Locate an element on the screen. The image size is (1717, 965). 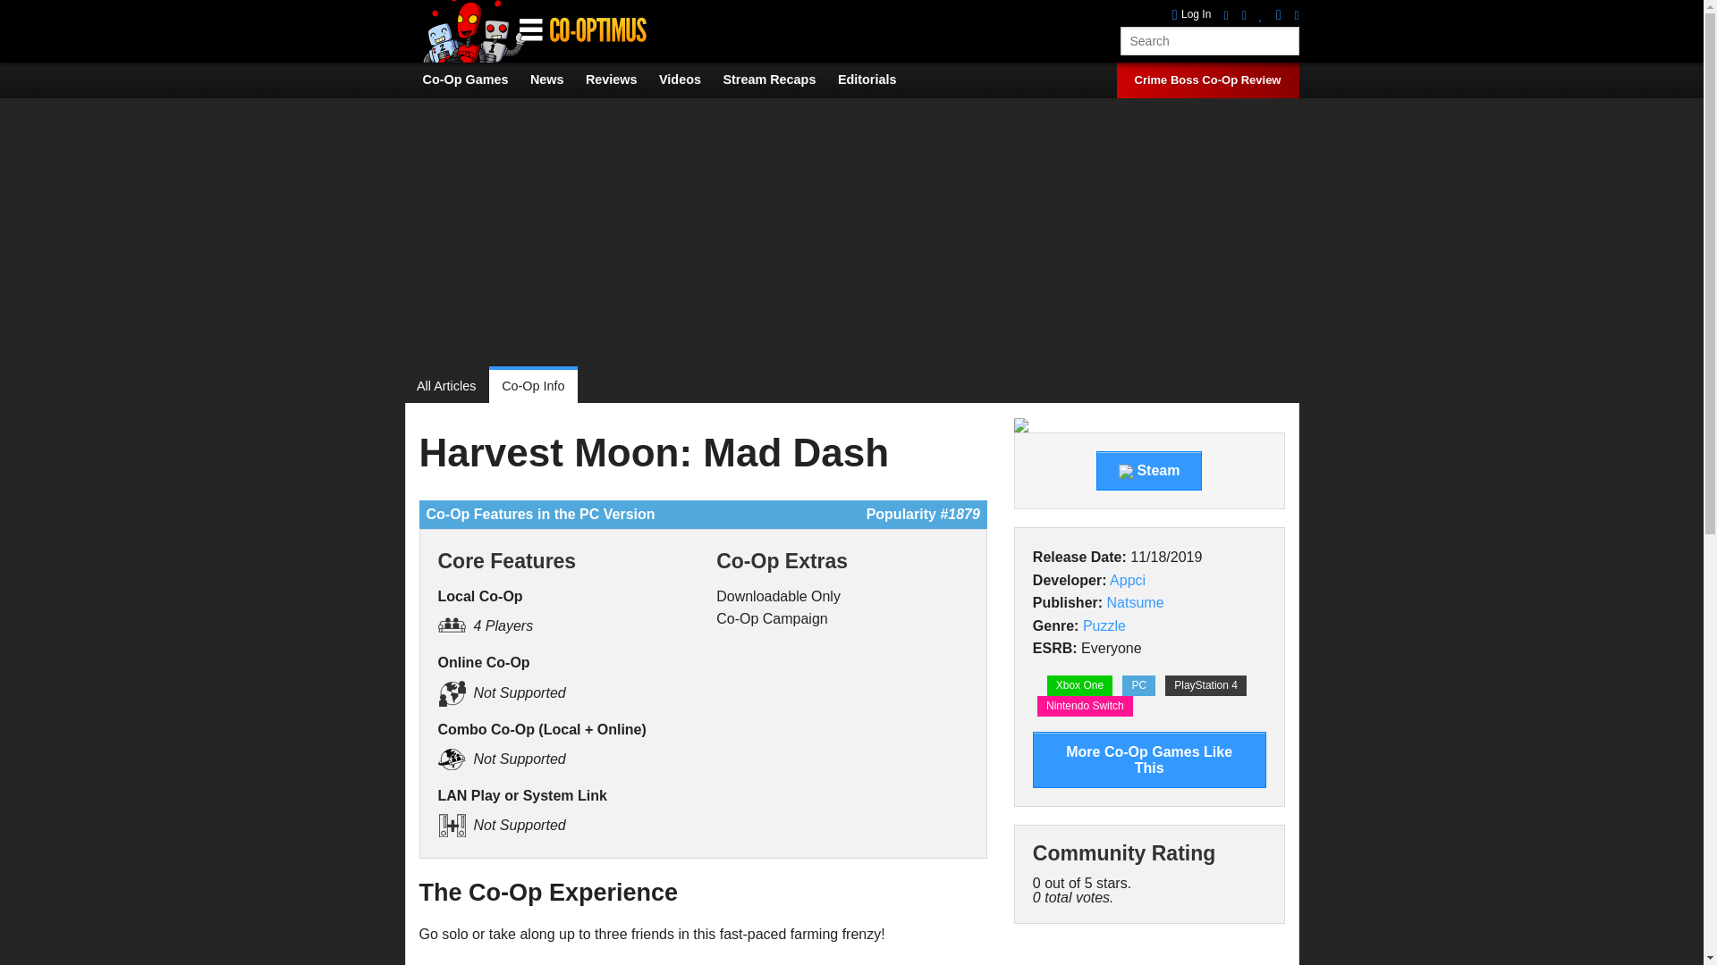
Videos is located at coordinates (689, 80).